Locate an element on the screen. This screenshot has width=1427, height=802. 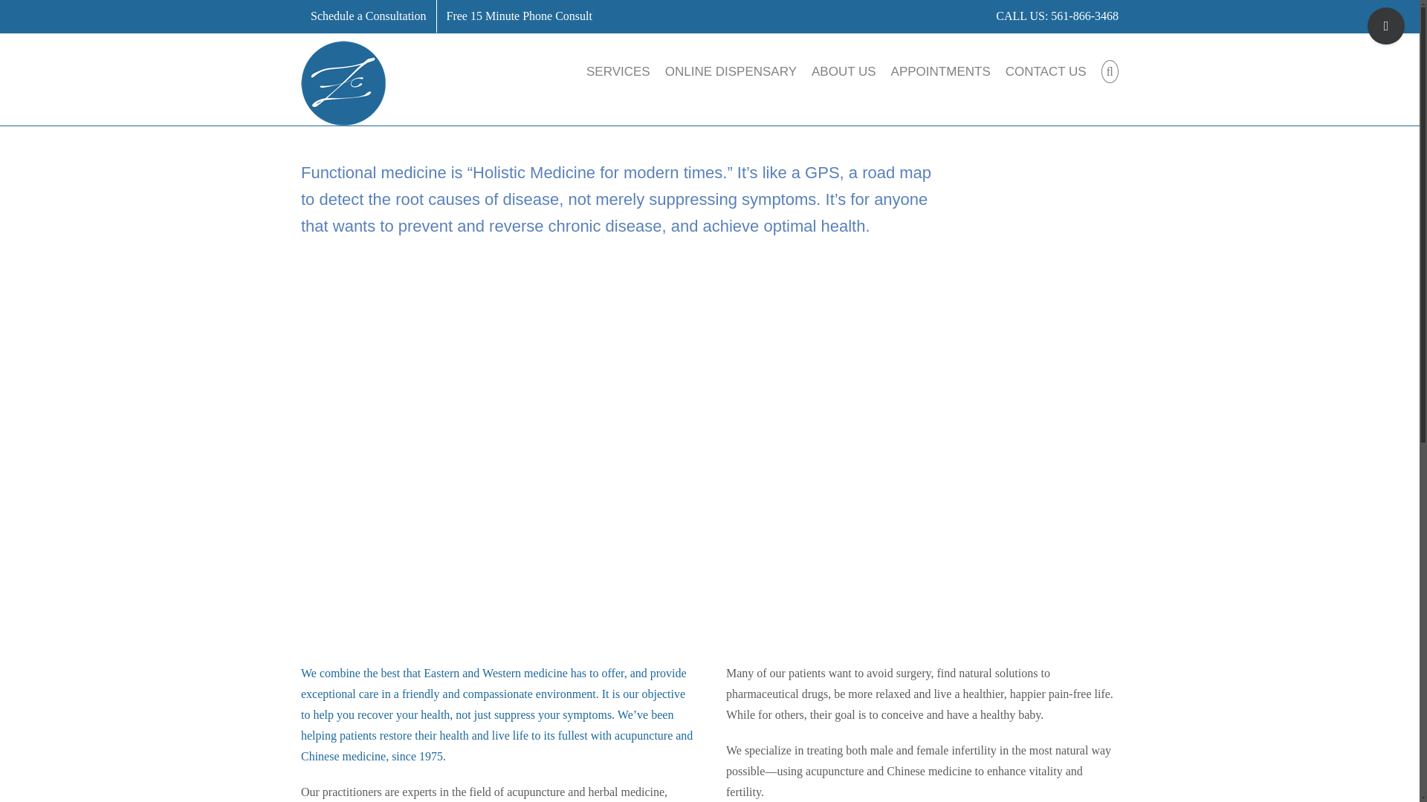
SERVICES is located at coordinates (618, 71).